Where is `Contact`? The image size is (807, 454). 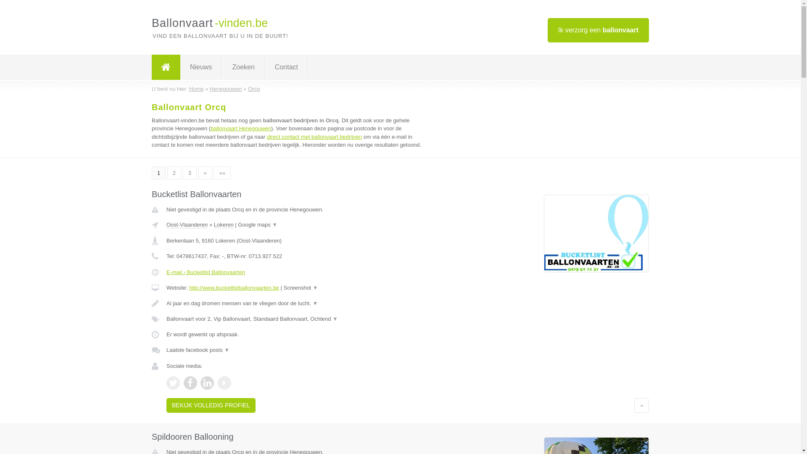
Contact is located at coordinates (287, 67).